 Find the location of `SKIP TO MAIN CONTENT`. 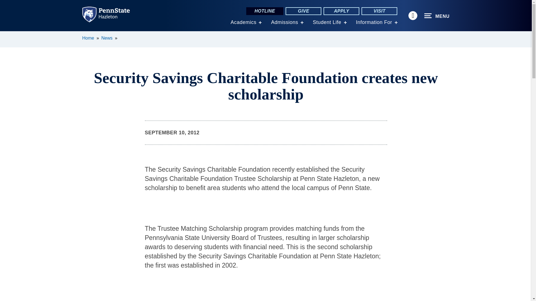

SKIP TO MAIN CONTENT is located at coordinates (7, 35).